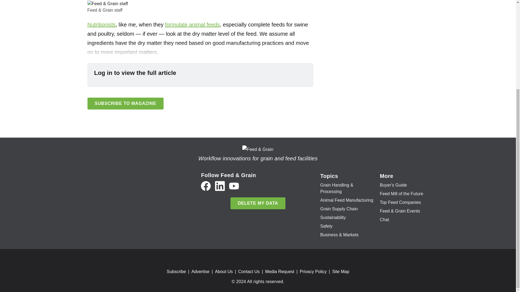 This screenshot has height=292, width=520. What do you see at coordinates (234, 186) in the screenshot?
I see `YouTube icon` at bounding box center [234, 186].